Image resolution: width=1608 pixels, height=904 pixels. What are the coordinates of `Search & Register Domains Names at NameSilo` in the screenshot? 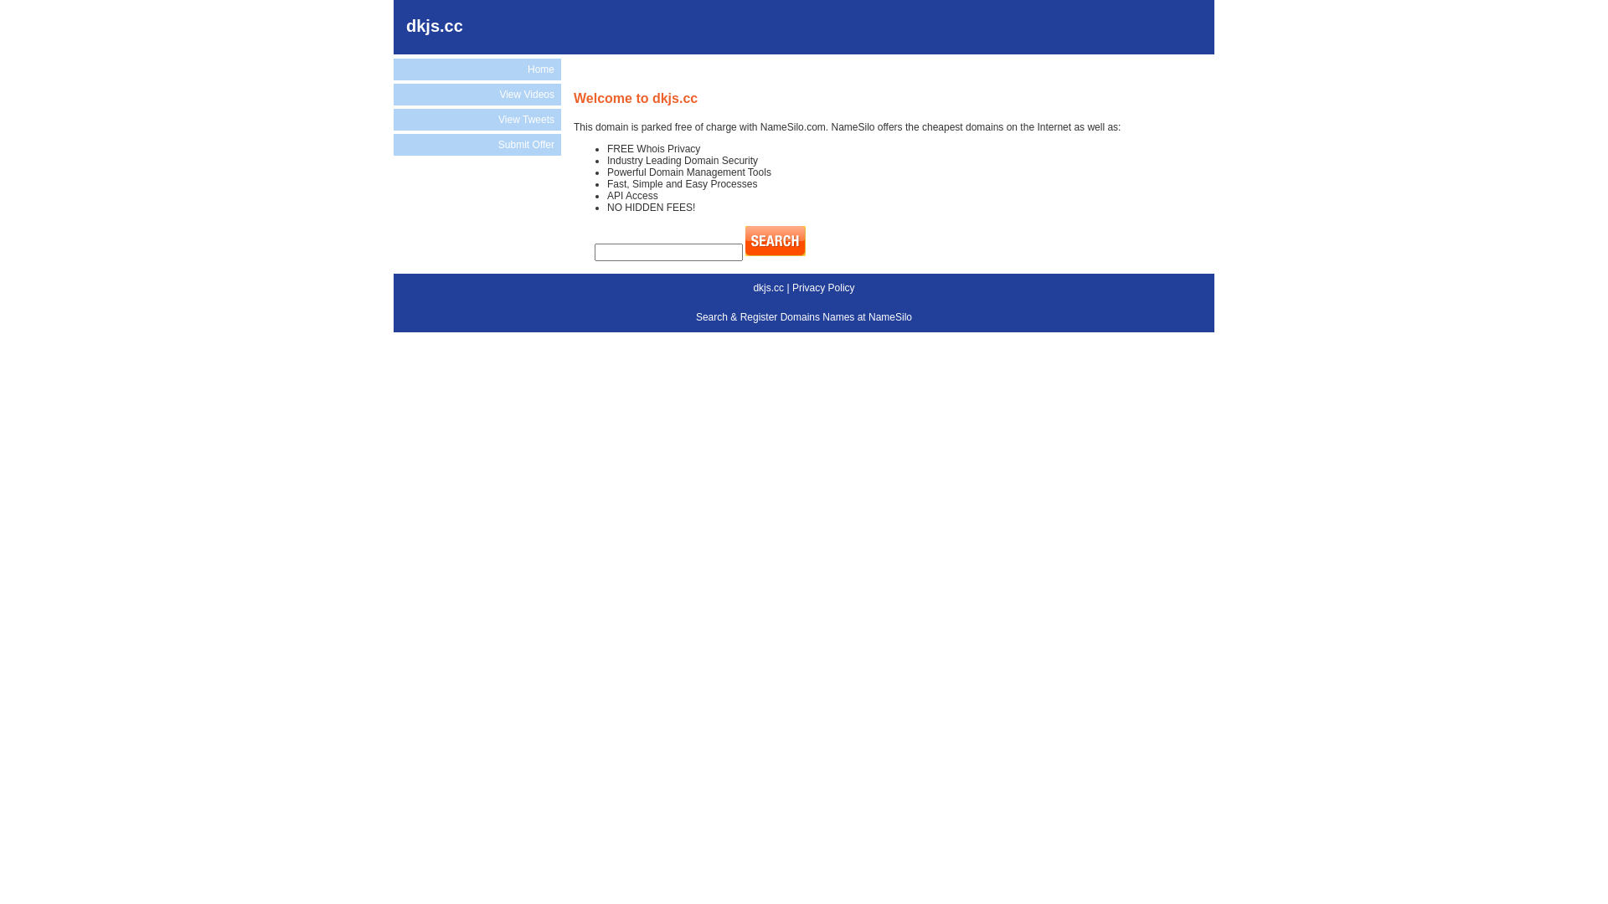 It's located at (804, 317).